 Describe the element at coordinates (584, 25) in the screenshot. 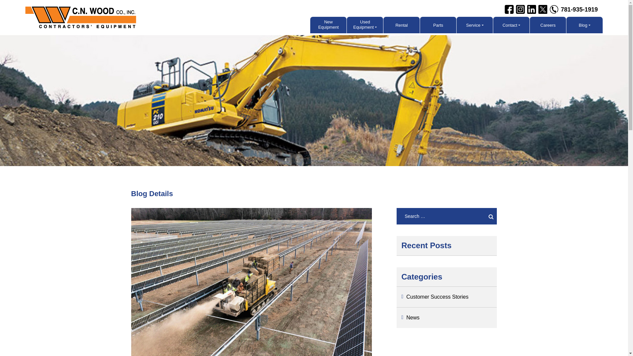

I see `Blog` at that location.